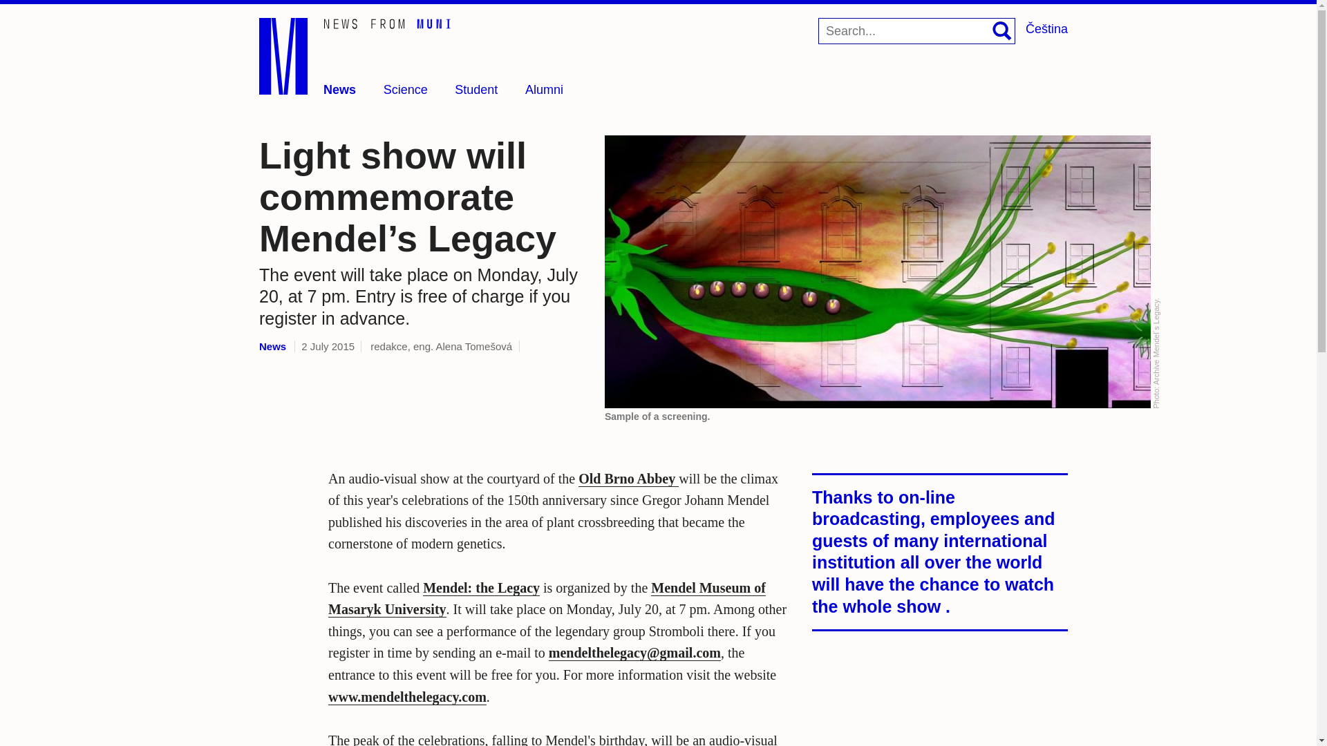  What do you see at coordinates (546, 600) in the screenshot?
I see `Mendel Museum of Masaryk University` at bounding box center [546, 600].